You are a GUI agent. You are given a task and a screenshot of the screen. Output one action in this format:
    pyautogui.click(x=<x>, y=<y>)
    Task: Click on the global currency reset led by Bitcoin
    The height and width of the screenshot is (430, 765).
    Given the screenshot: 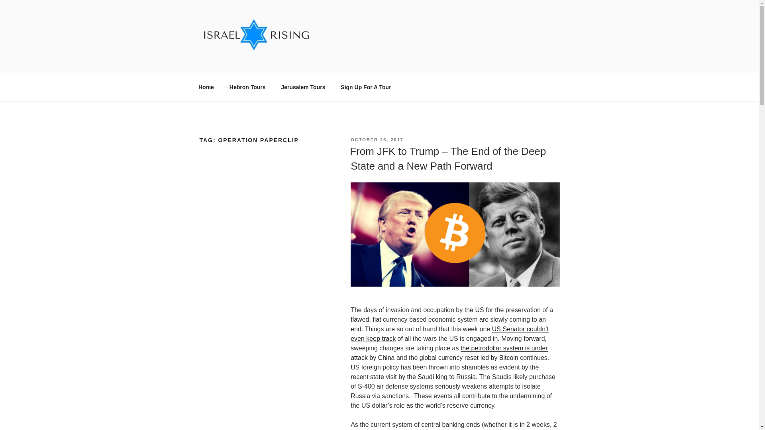 What is the action you would take?
    pyautogui.click(x=469, y=358)
    